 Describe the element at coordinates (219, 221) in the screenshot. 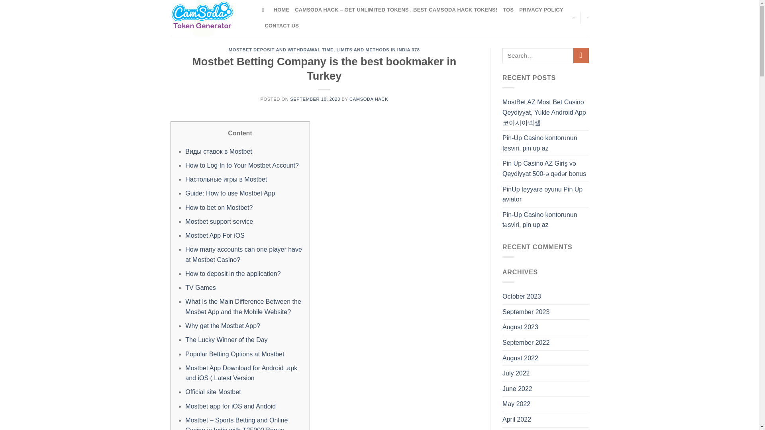

I see `Mostbet support service` at that location.